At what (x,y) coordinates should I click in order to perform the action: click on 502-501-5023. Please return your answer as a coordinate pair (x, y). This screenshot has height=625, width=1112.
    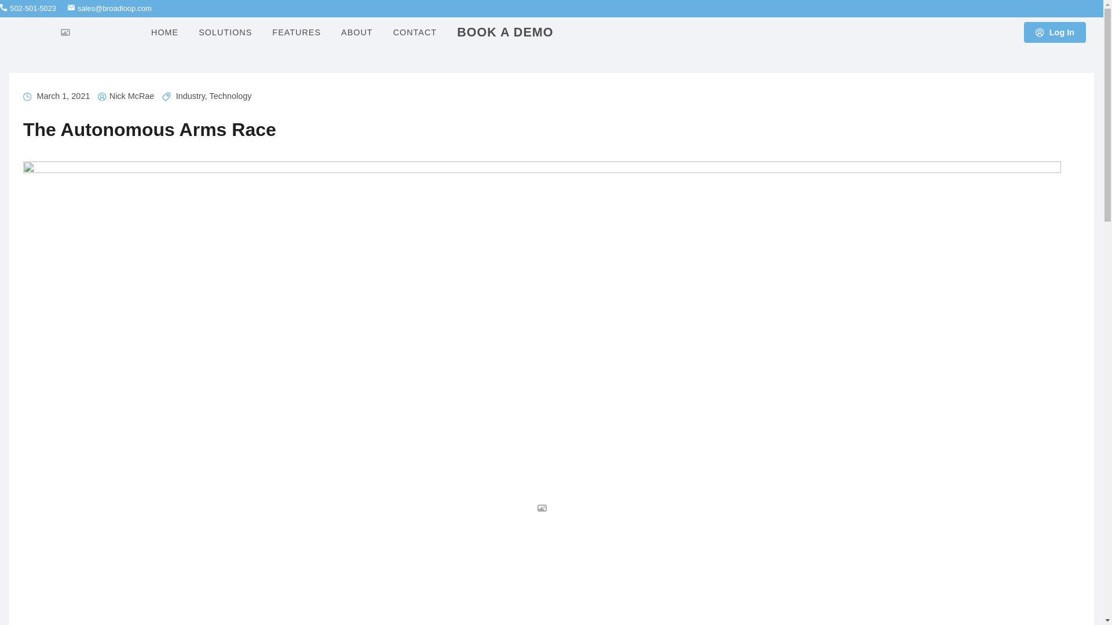
    Looking at the image, I should click on (28, 8).